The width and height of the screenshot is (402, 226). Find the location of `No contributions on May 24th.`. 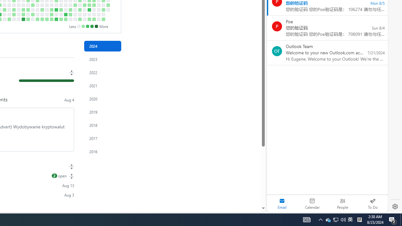

No contributions on May 24th. is located at coordinates (46, 14).